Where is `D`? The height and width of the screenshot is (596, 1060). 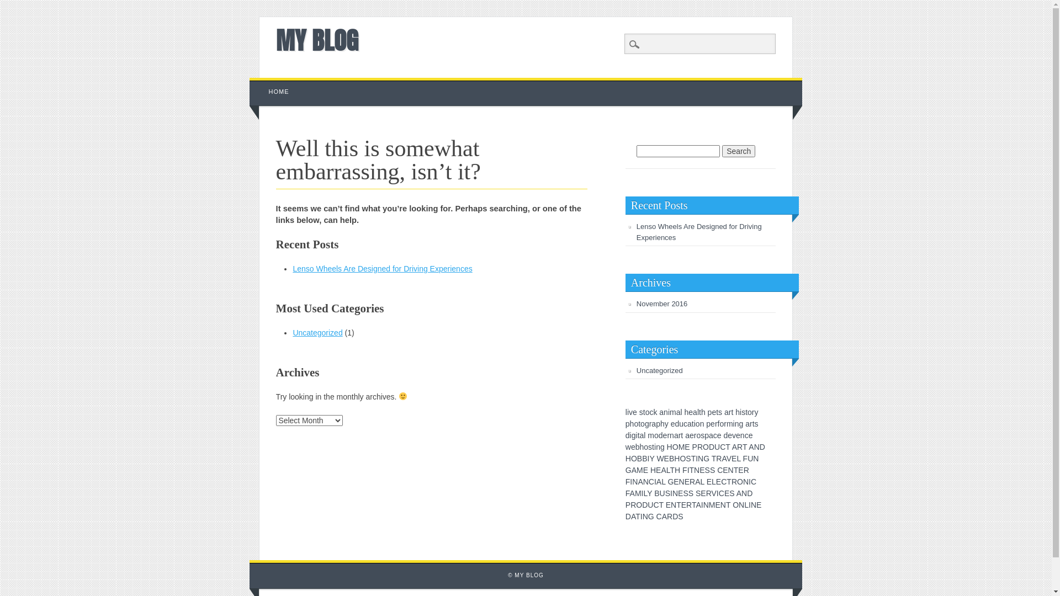
D is located at coordinates (750, 493).